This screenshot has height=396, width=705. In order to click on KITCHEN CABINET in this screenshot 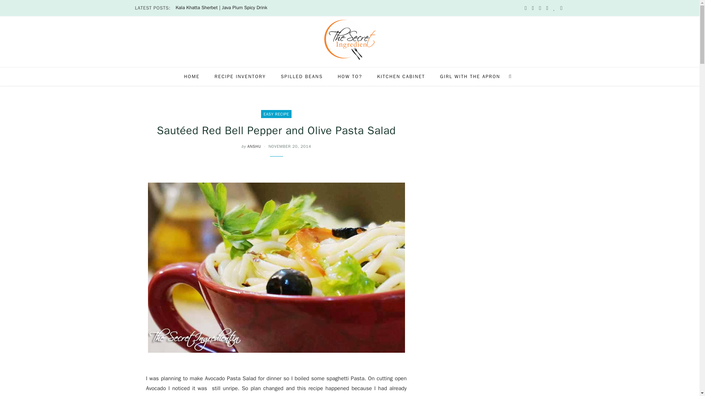, I will do `click(401, 76)`.